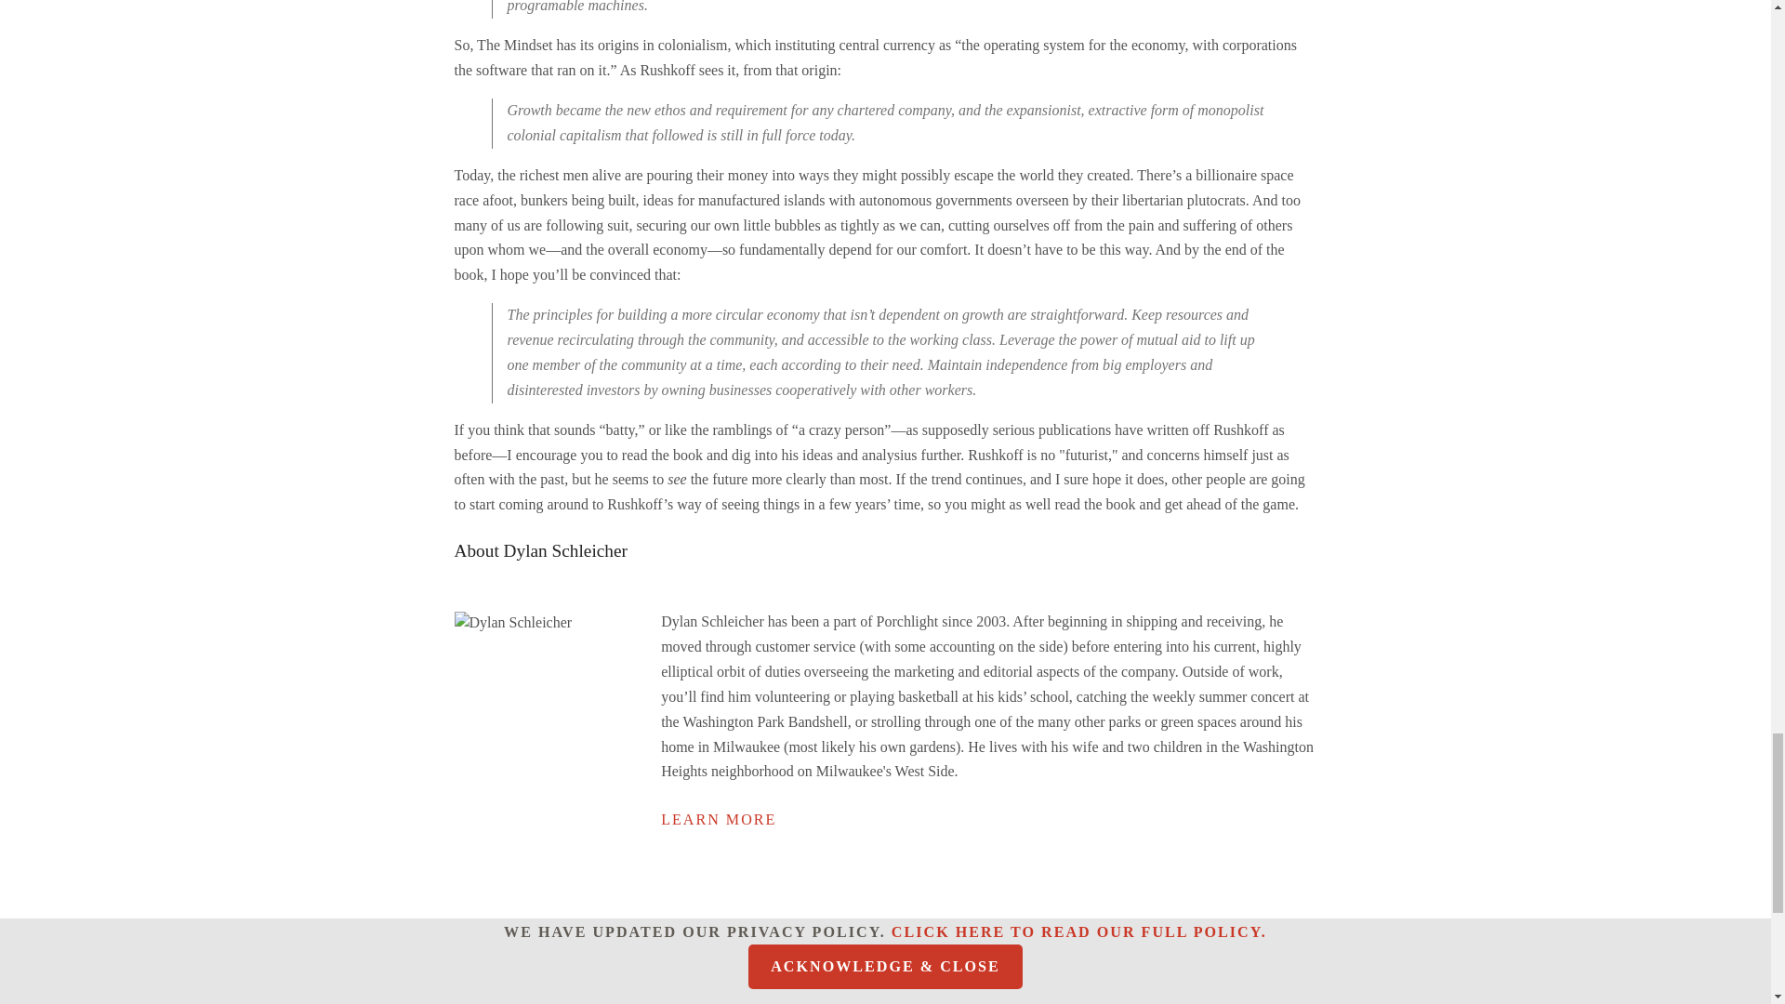 The width and height of the screenshot is (1785, 1004). Describe the element at coordinates (511, 622) in the screenshot. I see `Dylan Schleicher` at that location.